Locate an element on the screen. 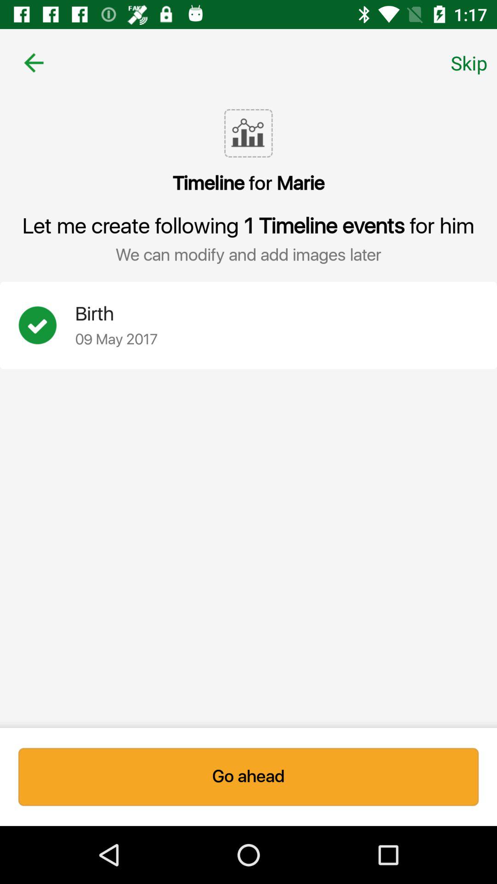 This screenshot has width=497, height=884. press icon next to the birth icon is located at coordinates (46, 325).